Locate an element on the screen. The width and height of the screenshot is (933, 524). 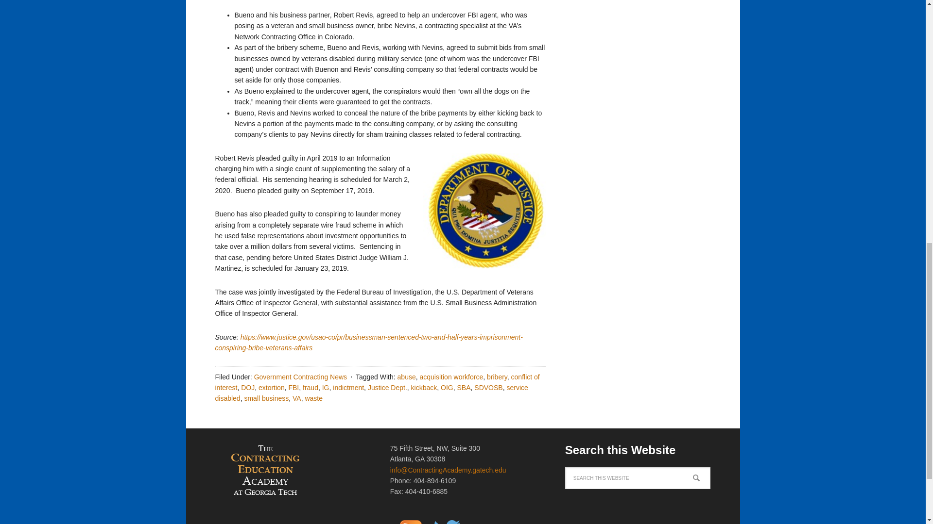
Government Contracting News is located at coordinates (300, 377).